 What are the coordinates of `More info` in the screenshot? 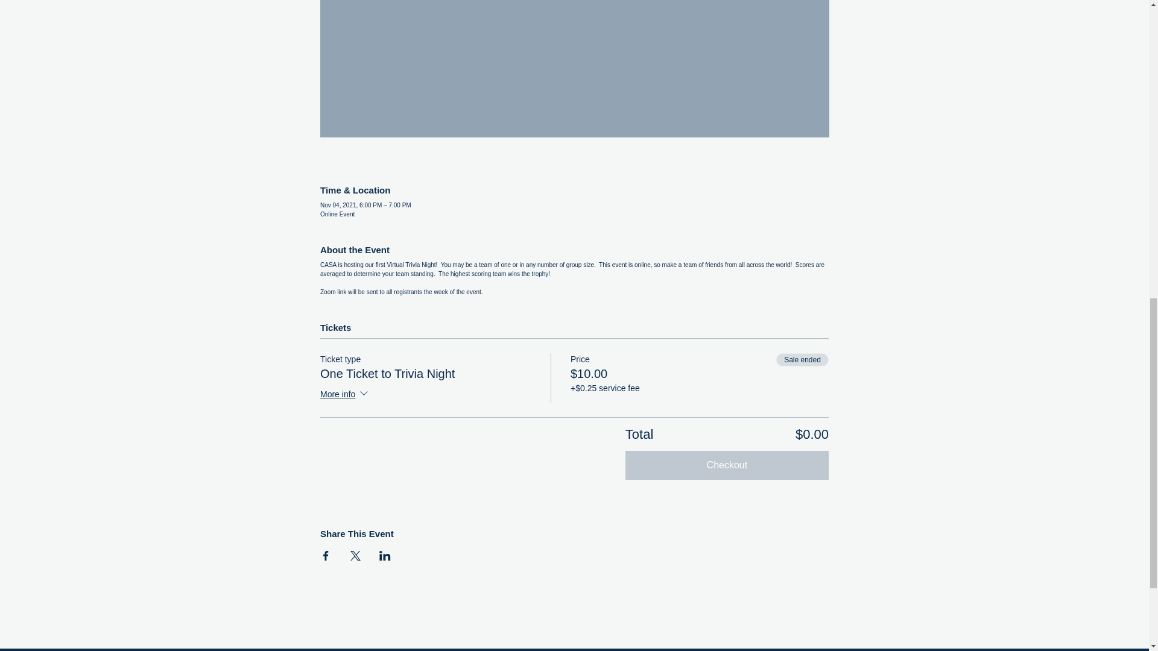 It's located at (345, 394).